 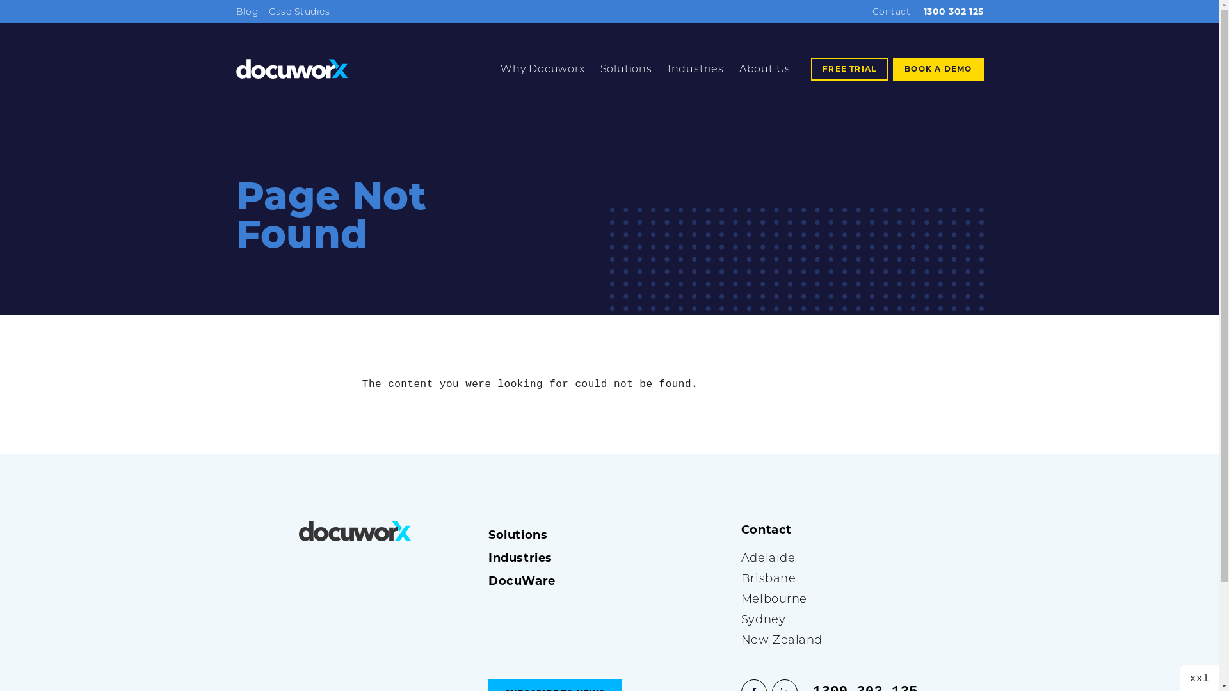 I want to click on Melbourne, so click(x=831, y=599).